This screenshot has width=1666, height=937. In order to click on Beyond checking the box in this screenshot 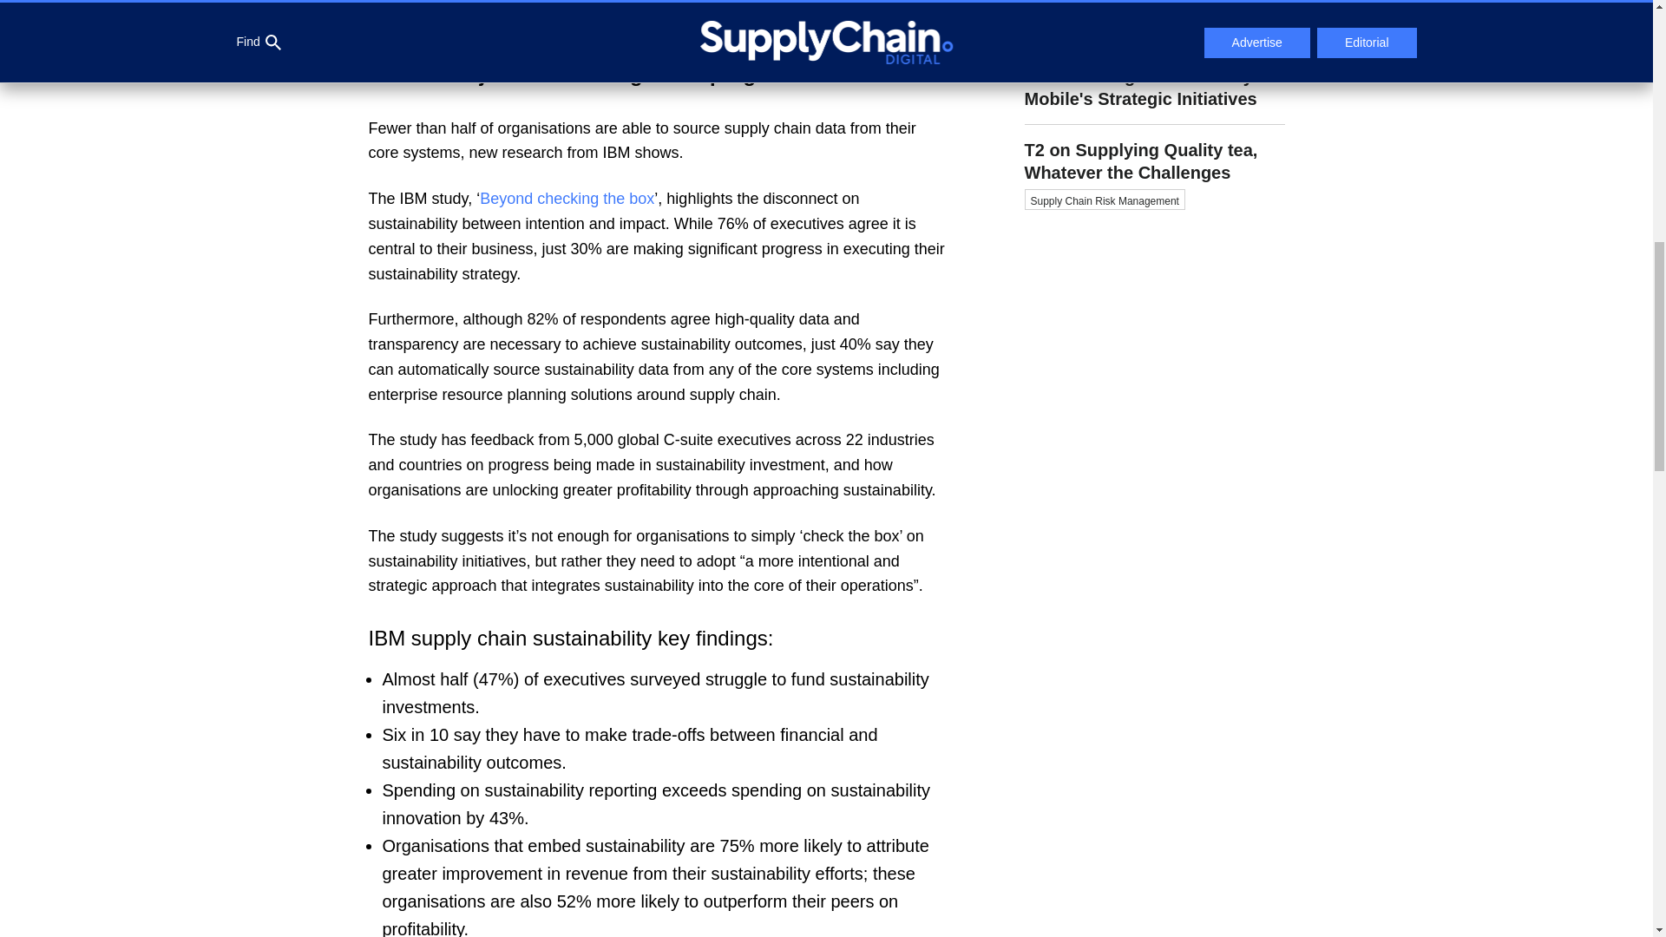, I will do `click(567, 198)`.